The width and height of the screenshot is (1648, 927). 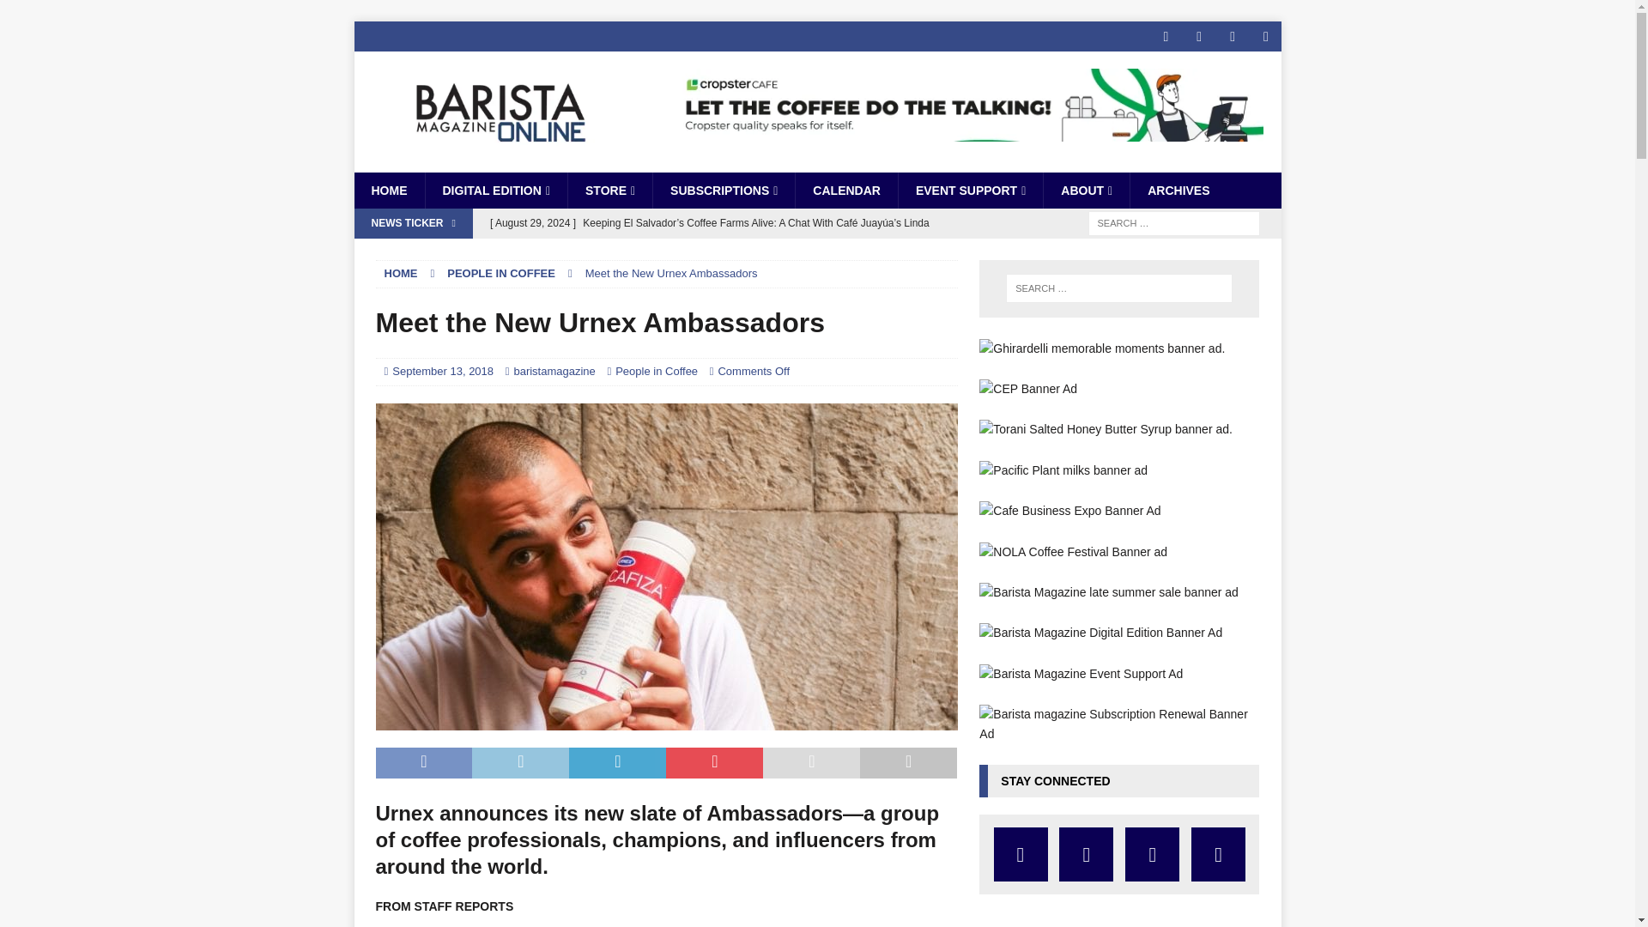 I want to click on PEOPLE IN COFFEE, so click(x=501, y=273).